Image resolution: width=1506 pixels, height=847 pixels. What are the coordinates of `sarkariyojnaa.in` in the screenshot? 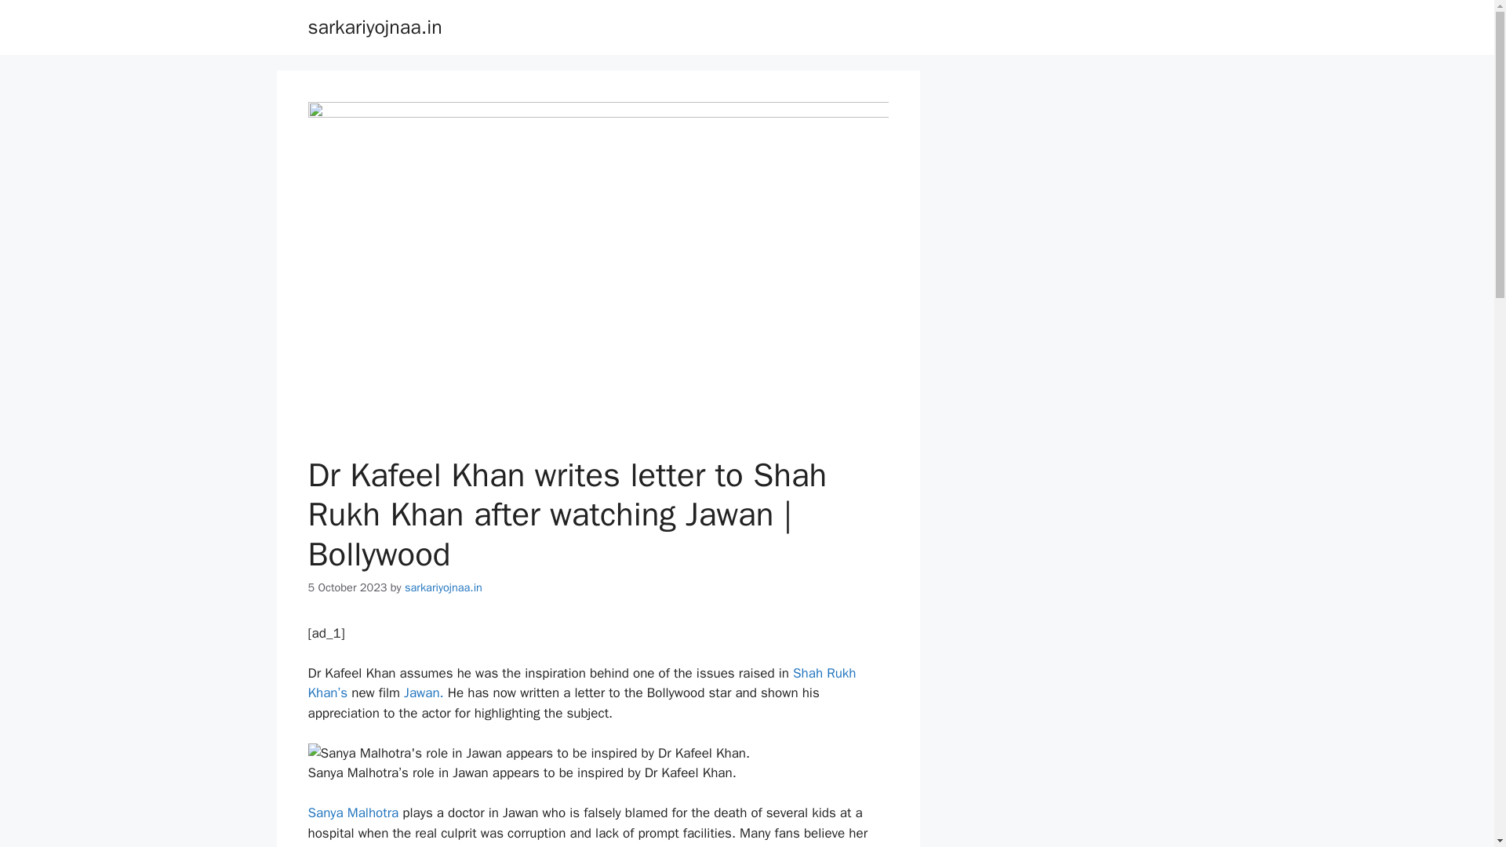 It's located at (443, 587).